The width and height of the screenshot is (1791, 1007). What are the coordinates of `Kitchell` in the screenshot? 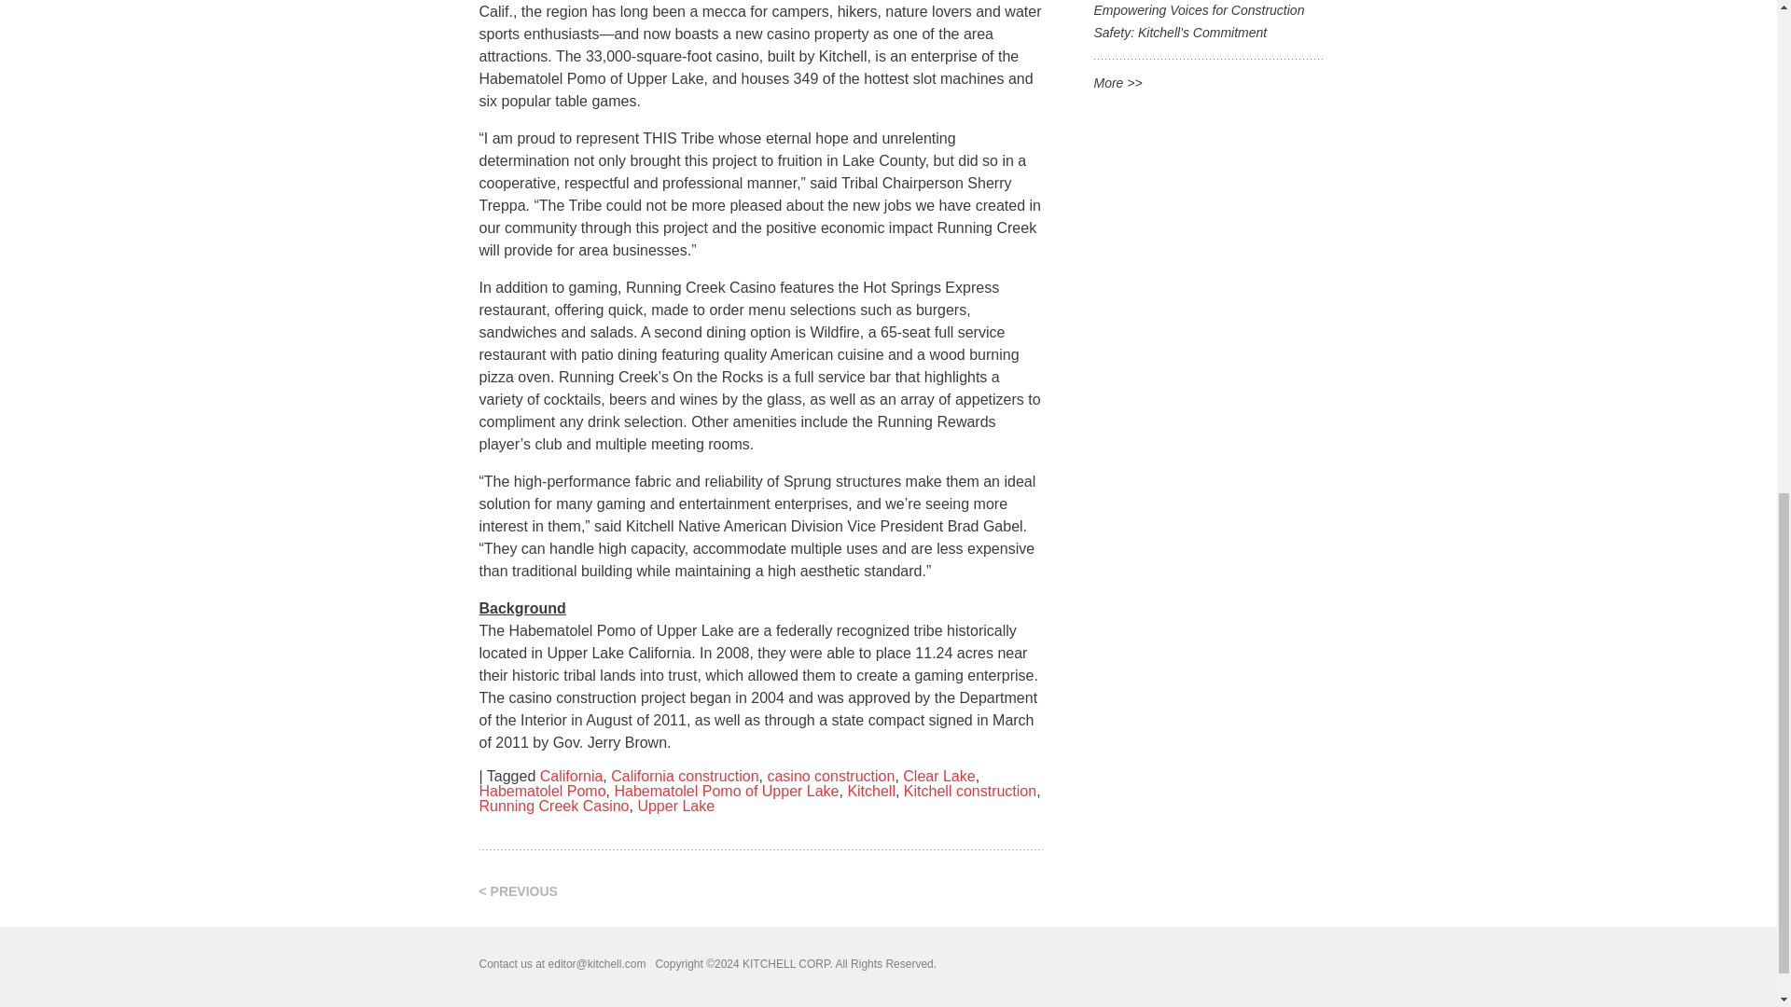 It's located at (871, 791).